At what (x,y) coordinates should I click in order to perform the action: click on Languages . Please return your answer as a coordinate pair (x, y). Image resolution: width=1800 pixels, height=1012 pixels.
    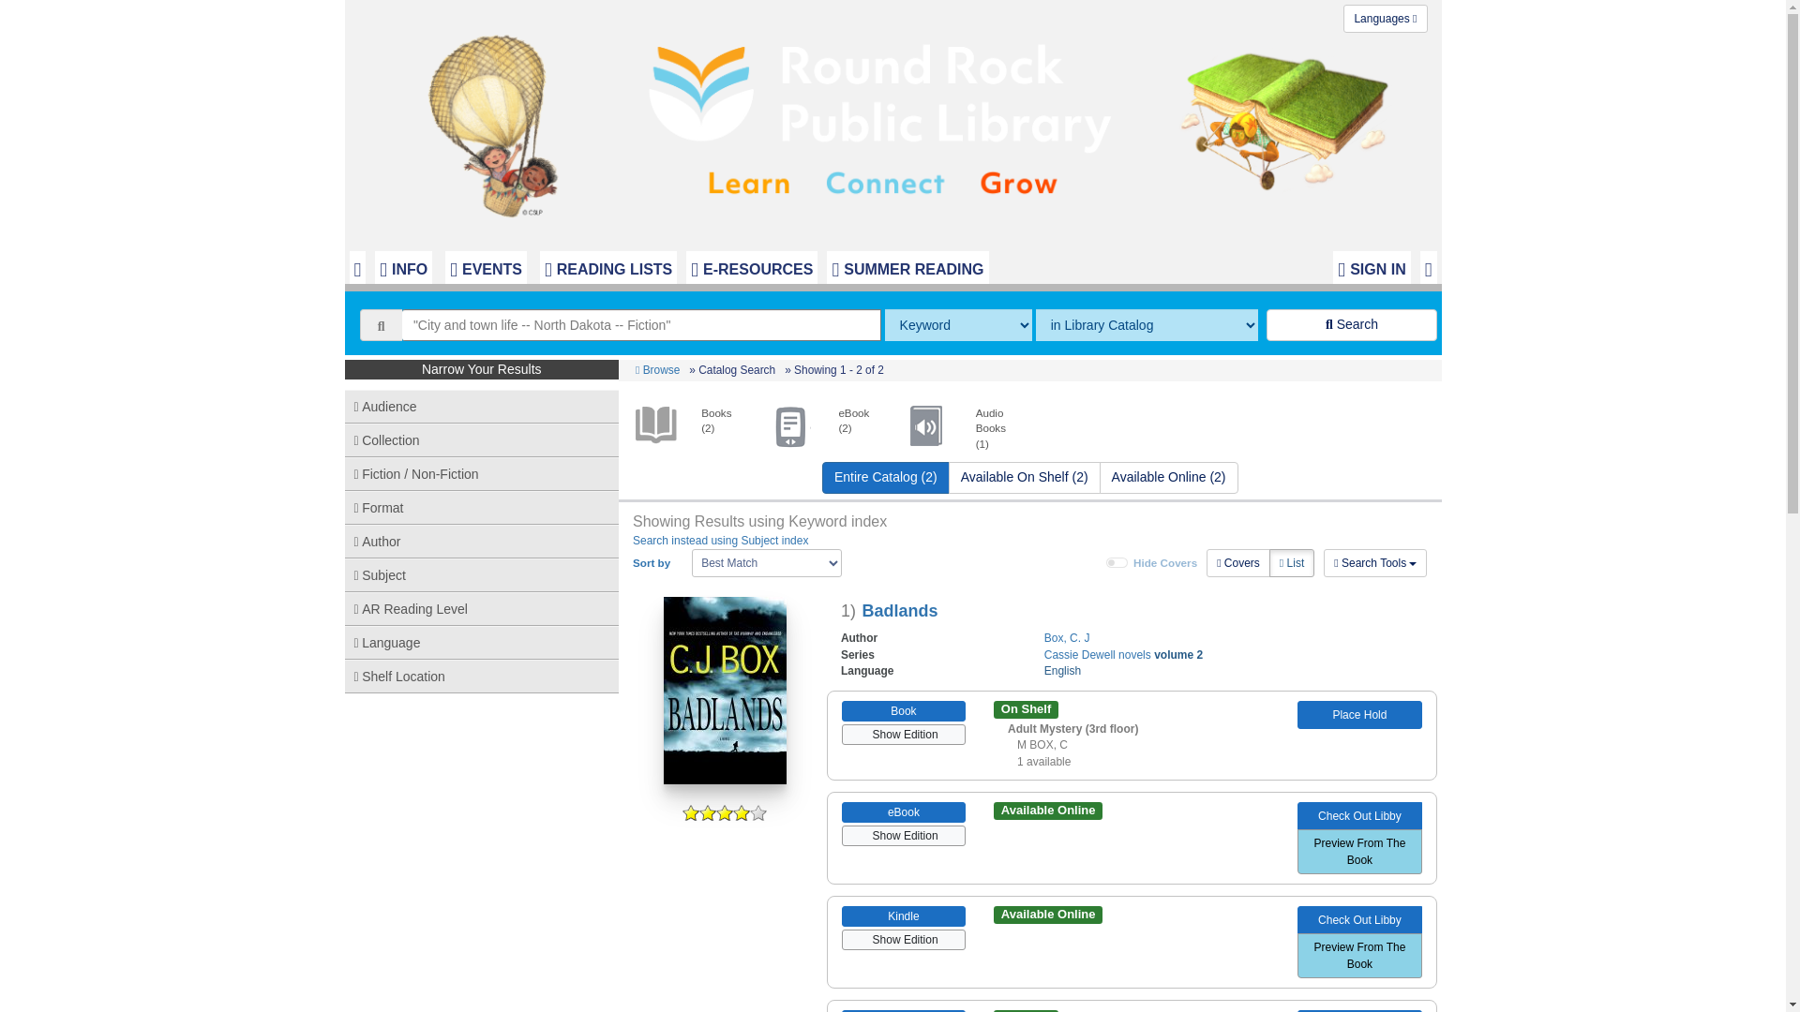
    Looking at the image, I should click on (1385, 19).